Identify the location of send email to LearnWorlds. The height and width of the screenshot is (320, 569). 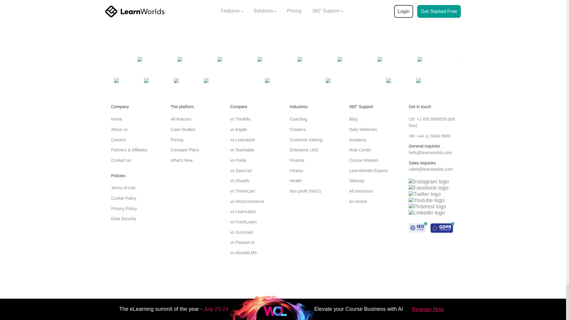
(431, 169).